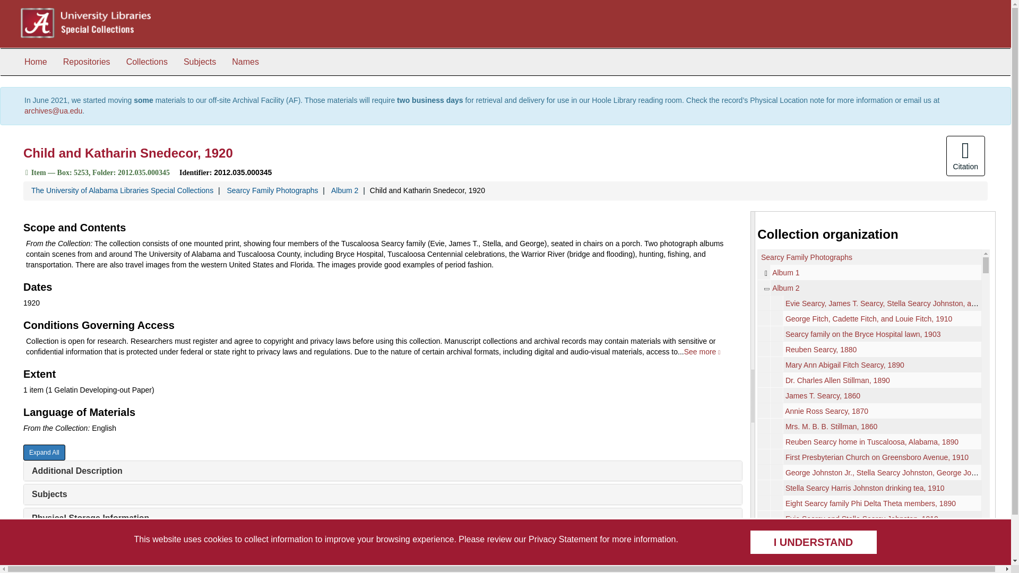  What do you see at coordinates (869, 519) in the screenshot?
I see `Evie Searcy and Stella Searcy Johnston` at bounding box center [869, 519].